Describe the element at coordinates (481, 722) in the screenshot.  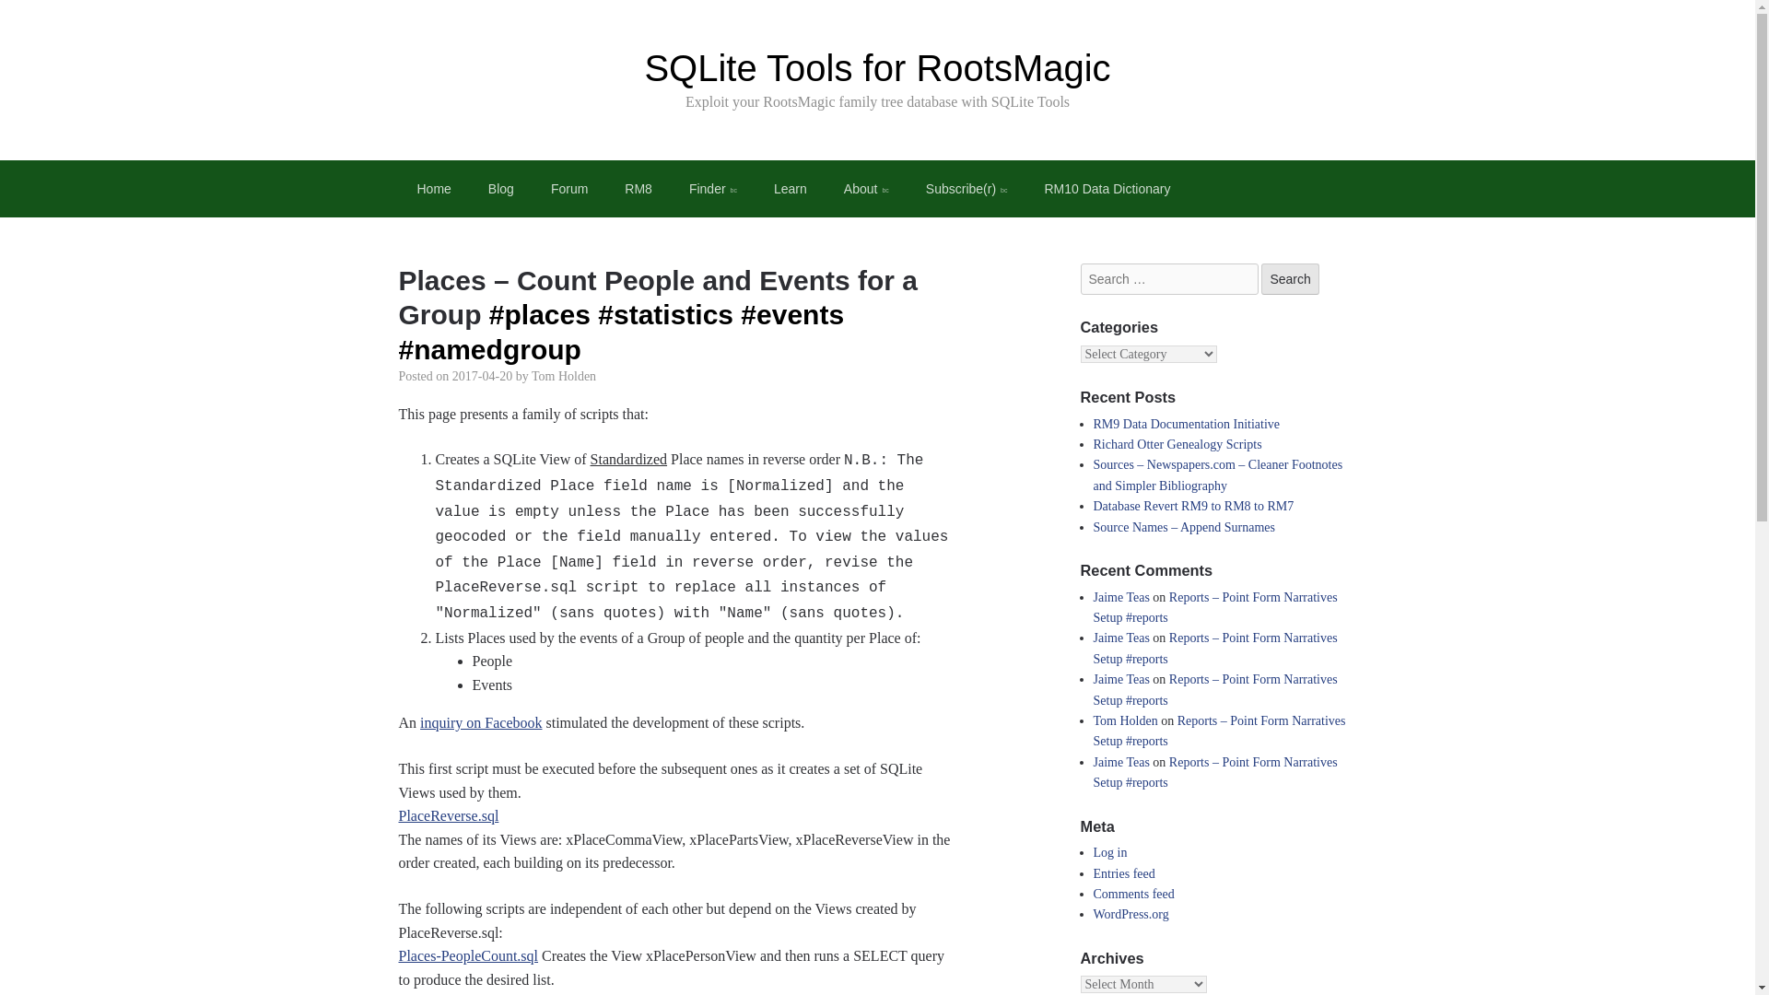
I see `inquiry on Facebook` at that location.